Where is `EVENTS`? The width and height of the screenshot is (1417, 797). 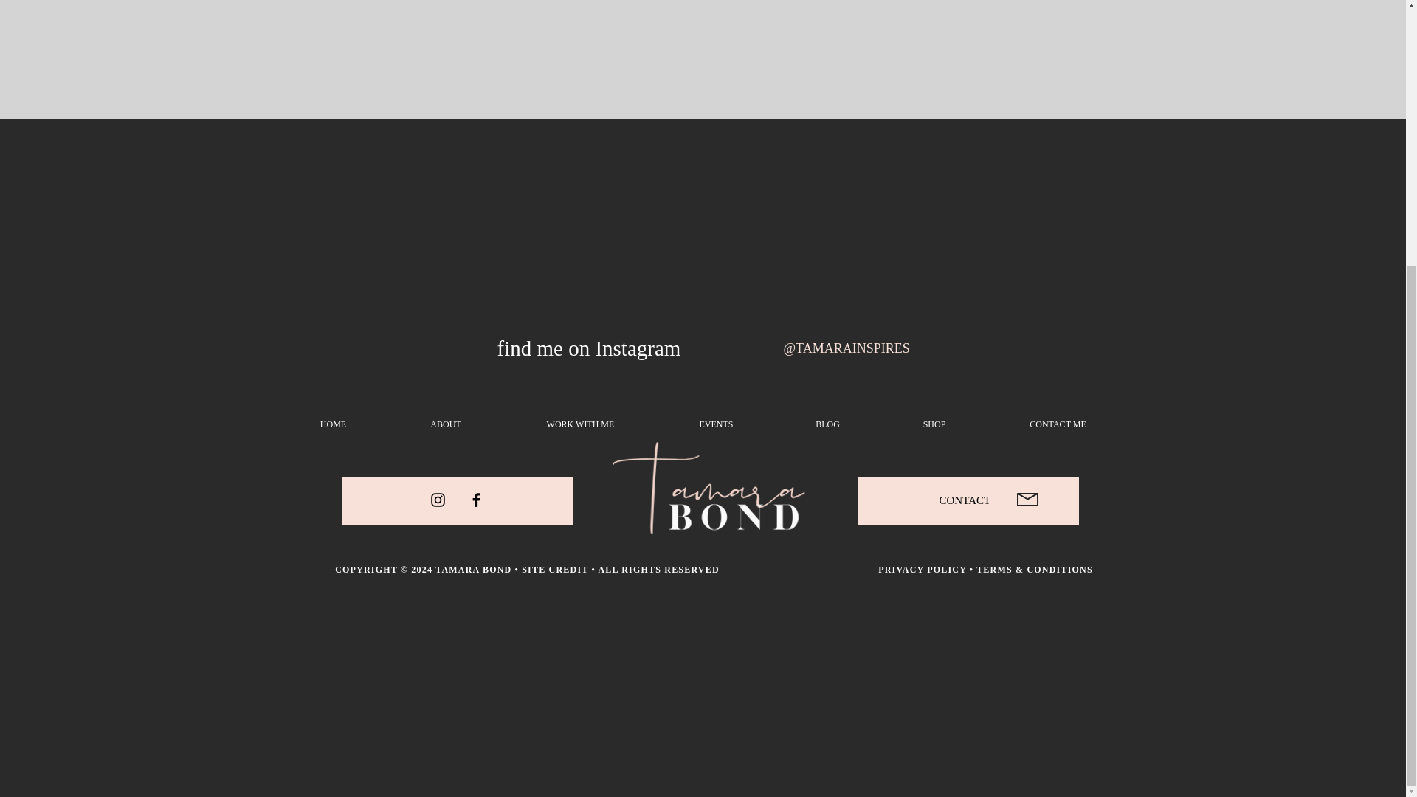 EVENTS is located at coordinates (717, 424).